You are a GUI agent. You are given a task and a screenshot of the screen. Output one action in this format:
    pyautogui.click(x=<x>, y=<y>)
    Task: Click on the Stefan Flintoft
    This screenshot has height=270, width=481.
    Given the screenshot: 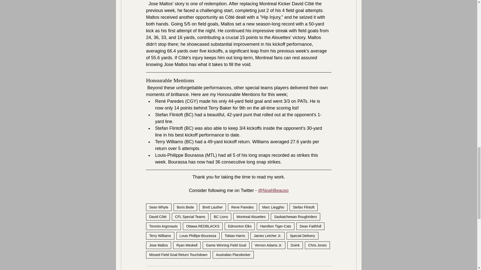 What is the action you would take?
    pyautogui.click(x=303, y=207)
    